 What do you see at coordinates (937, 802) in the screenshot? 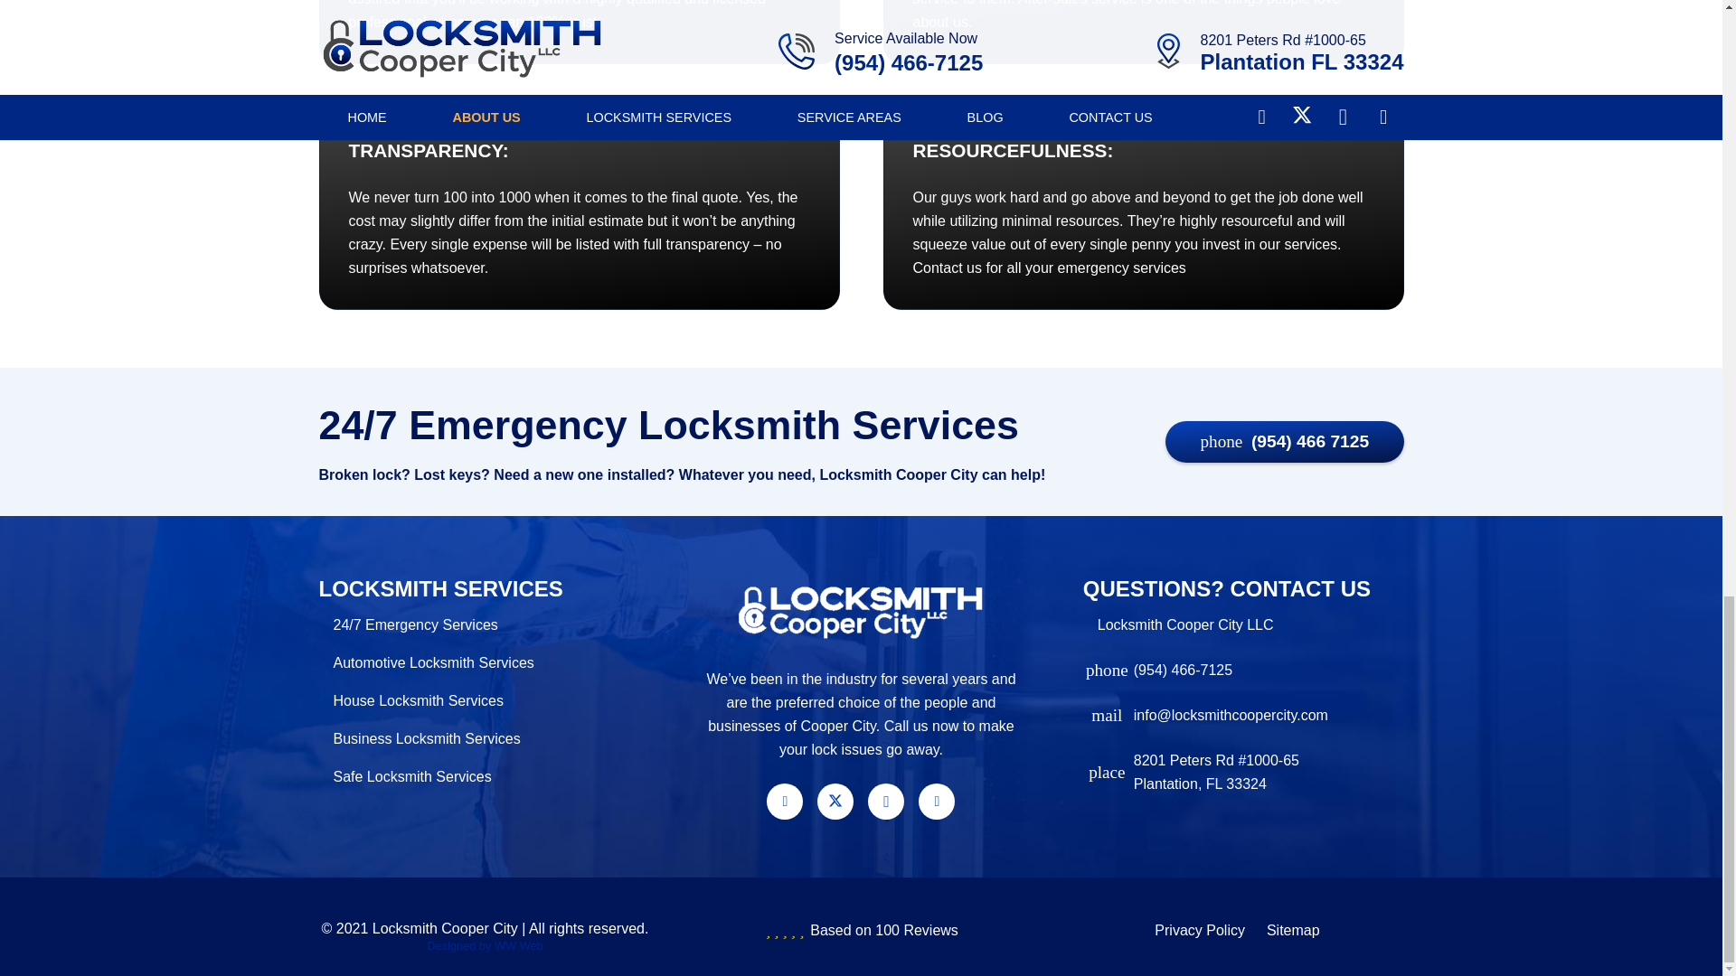
I see `LinkedIn` at bounding box center [937, 802].